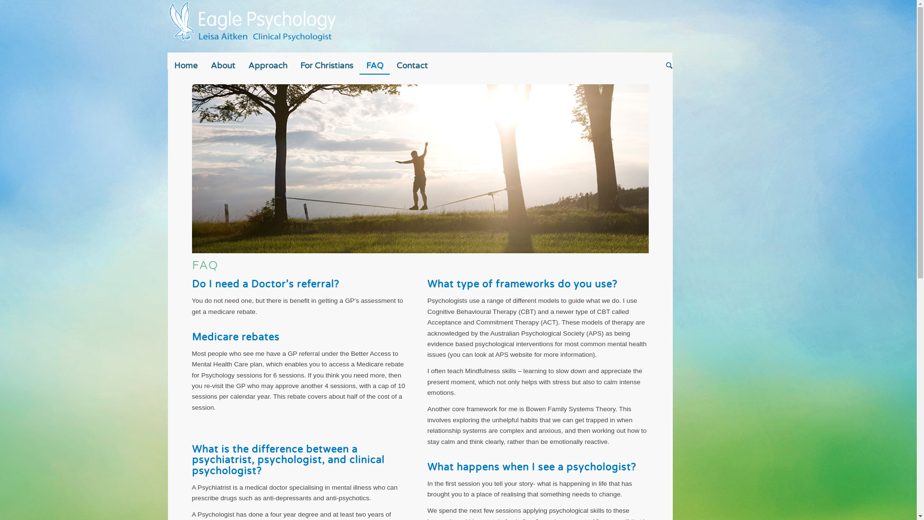  What do you see at coordinates (186, 65) in the screenshot?
I see `Home` at bounding box center [186, 65].